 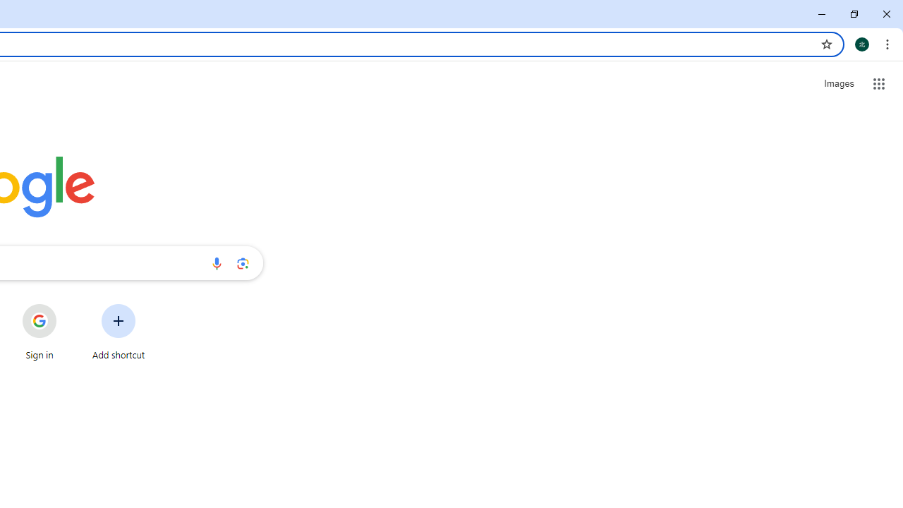 I want to click on Set as Default, so click(x=558, y=138).